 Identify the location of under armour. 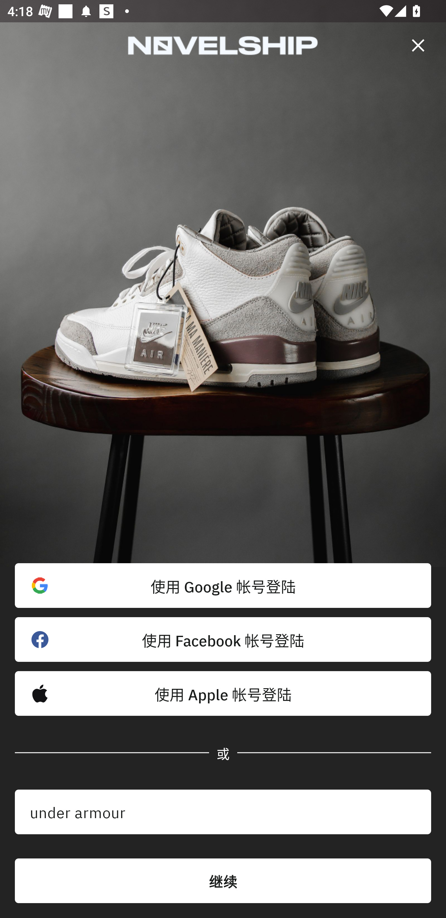
(223, 812).